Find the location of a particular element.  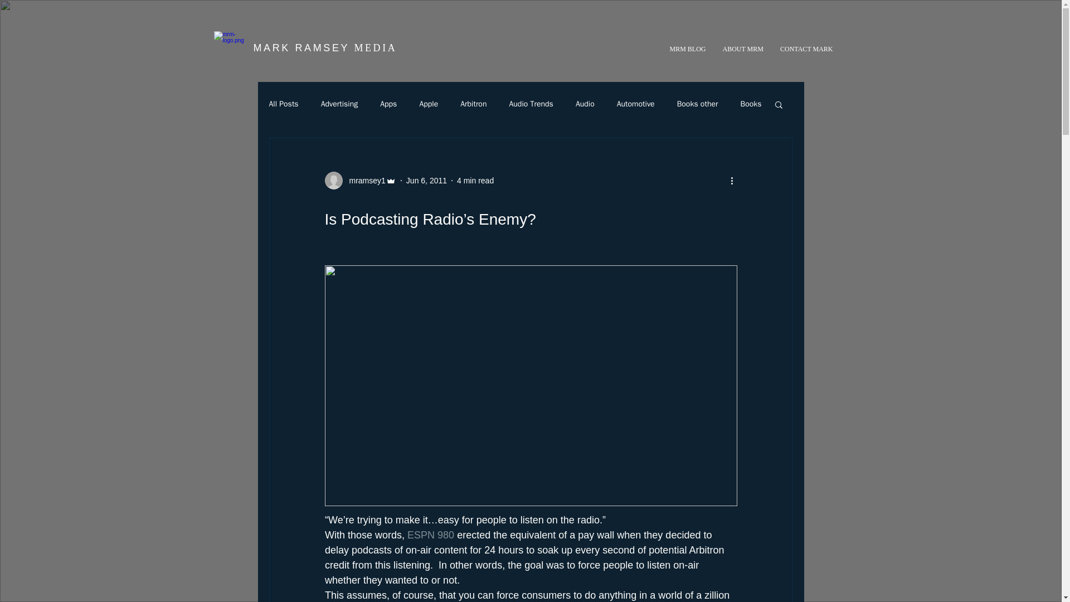

MARK RAMSEY MEDIA is located at coordinates (324, 48).